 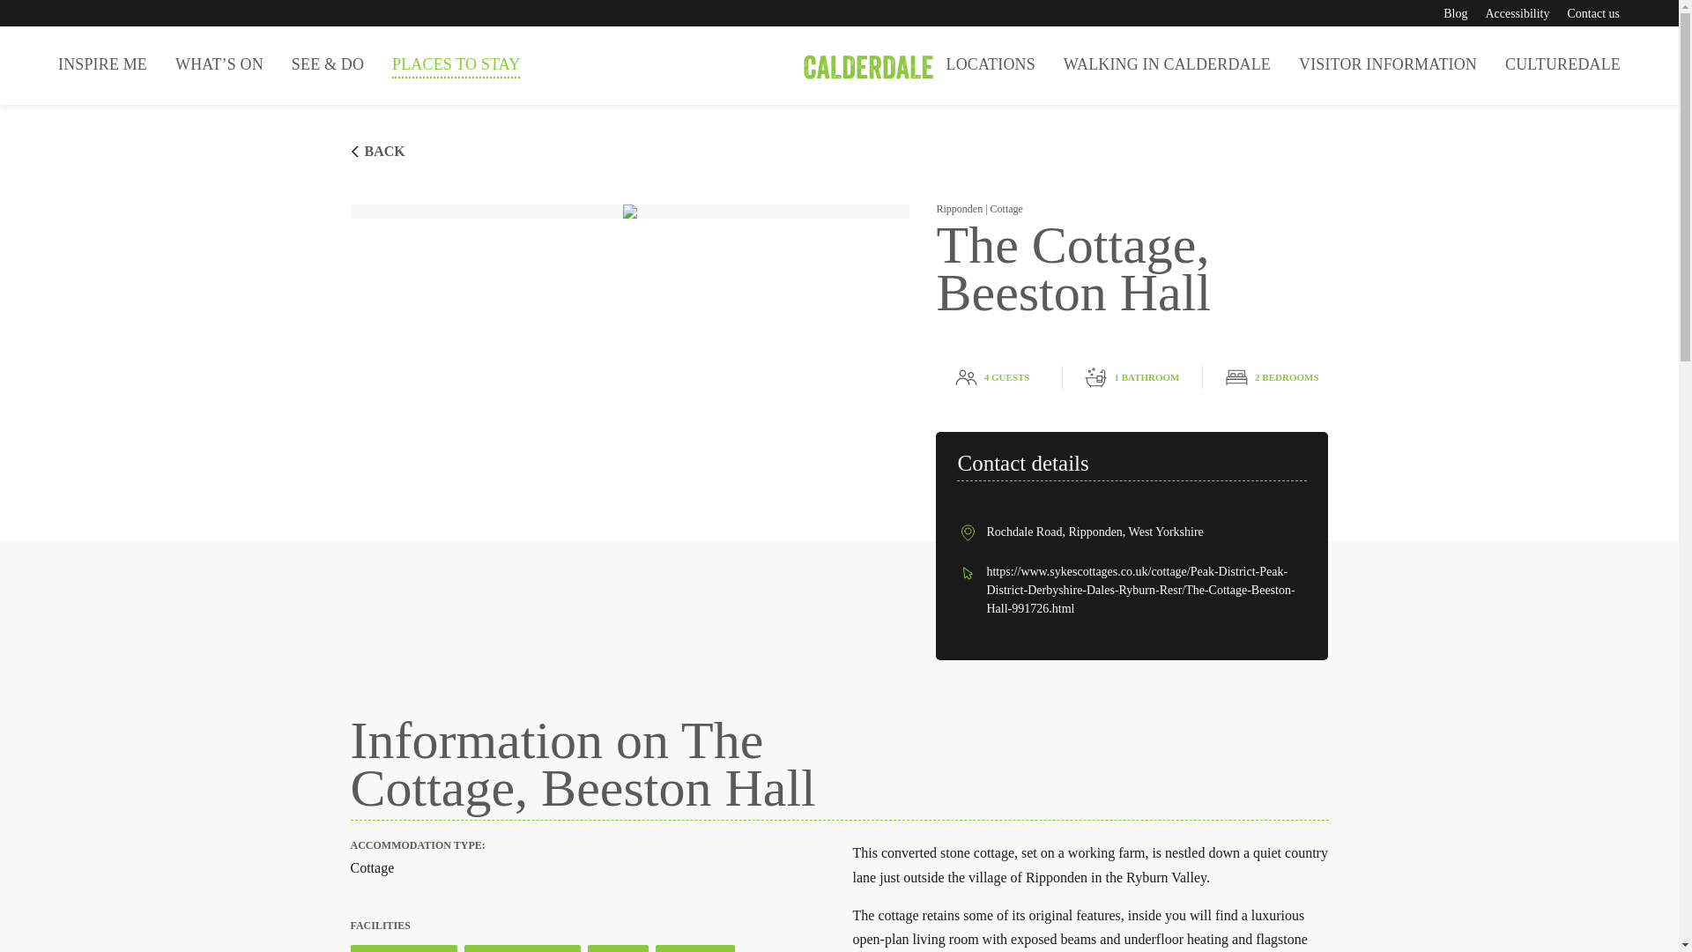 I want to click on INSPIRE ME, so click(x=102, y=64).